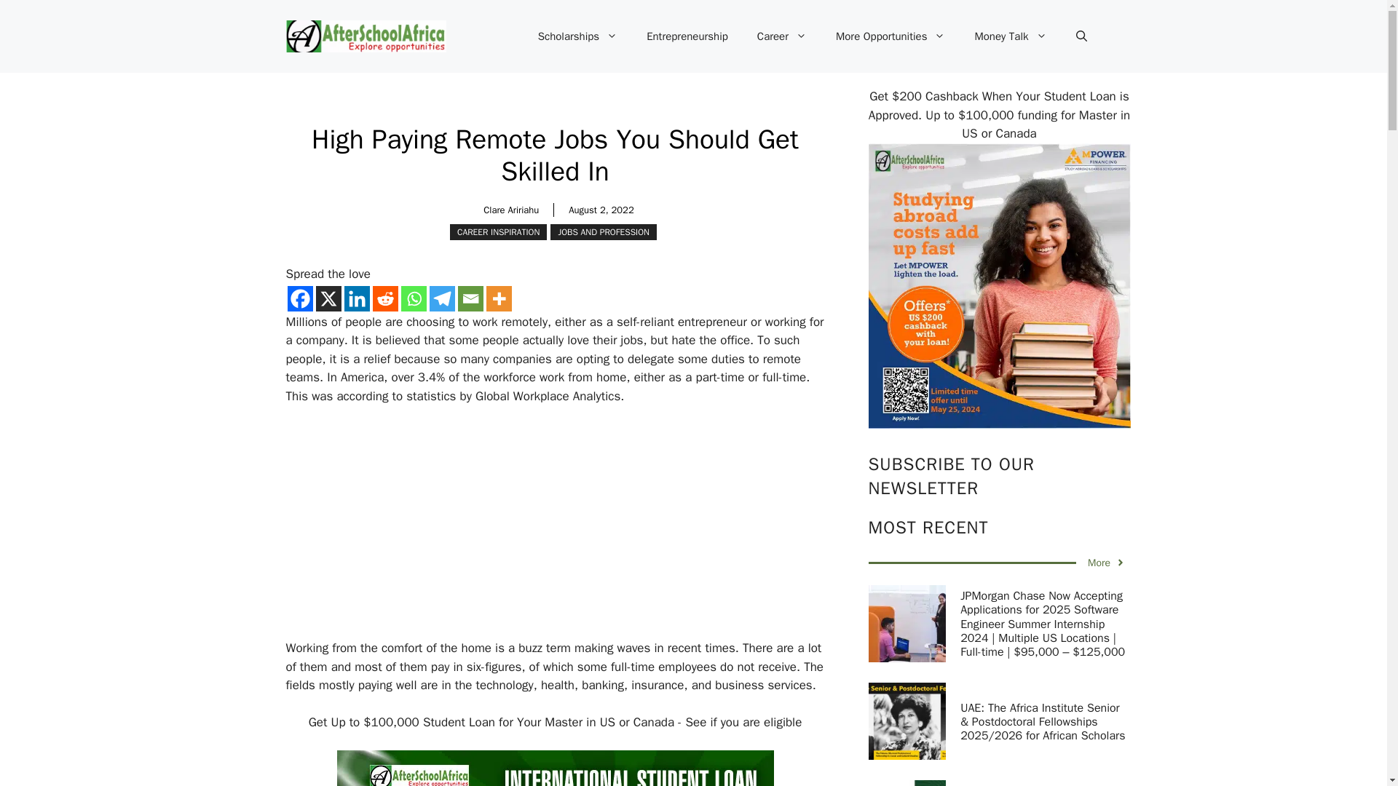  What do you see at coordinates (499, 298) in the screenshot?
I see `More` at bounding box center [499, 298].